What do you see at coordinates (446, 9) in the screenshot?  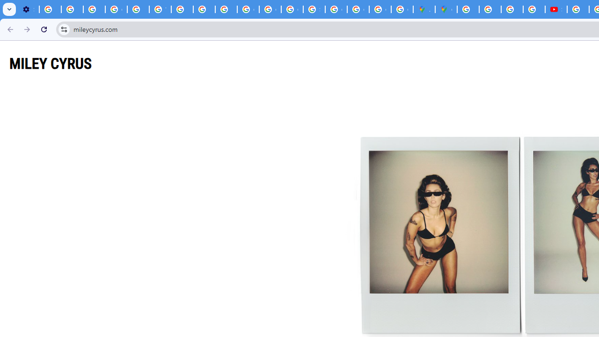 I see `Google Maps` at bounding box center [446, 9].